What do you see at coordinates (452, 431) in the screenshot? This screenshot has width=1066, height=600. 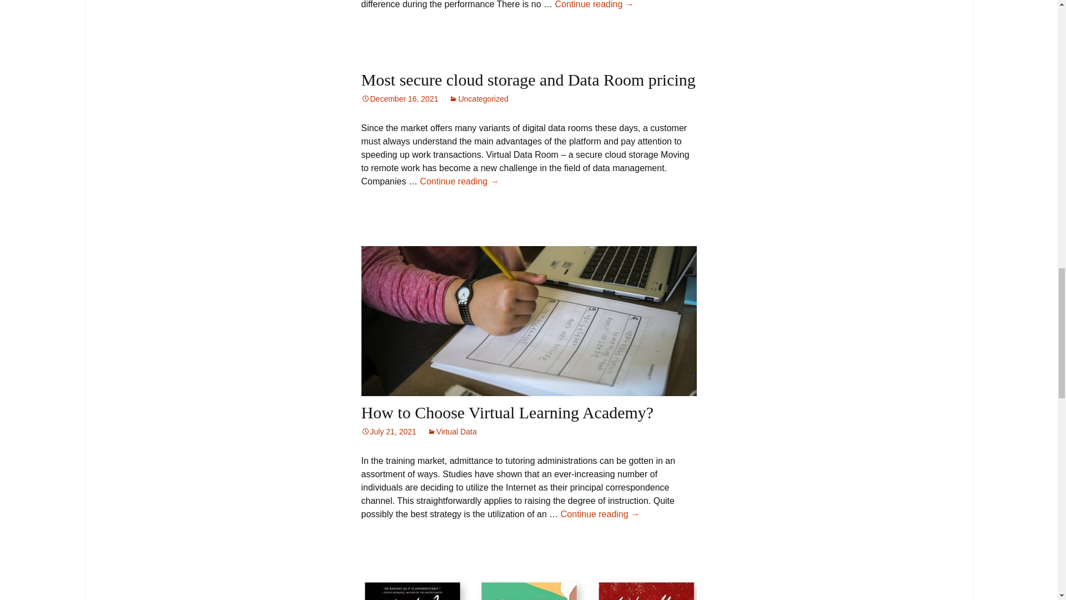 I see `Virtual Data` at bounding box center [452, 431].